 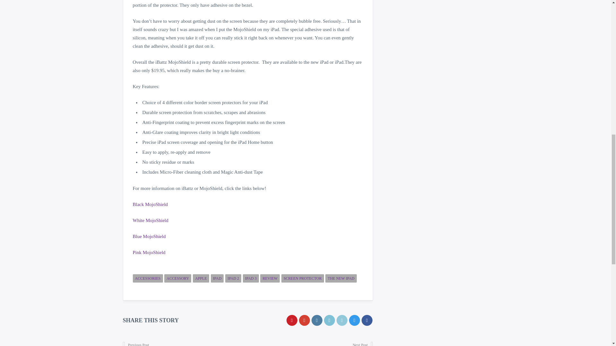 What do you see at coordinates (342, 320) in the screenshot?
I see `linkedin` at bounding box center [342, 320].